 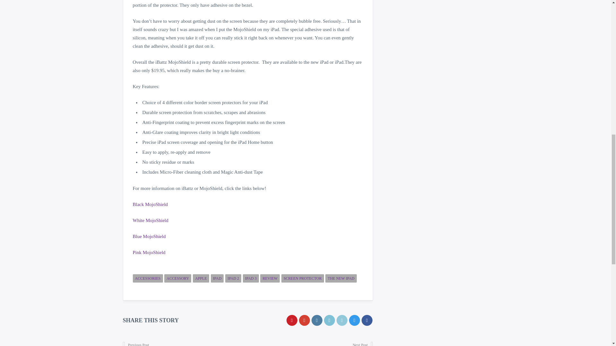 What do you see at coordinates (342, 320) in the screenshot?
I see `linkedin` at bounding box center [342, 320].